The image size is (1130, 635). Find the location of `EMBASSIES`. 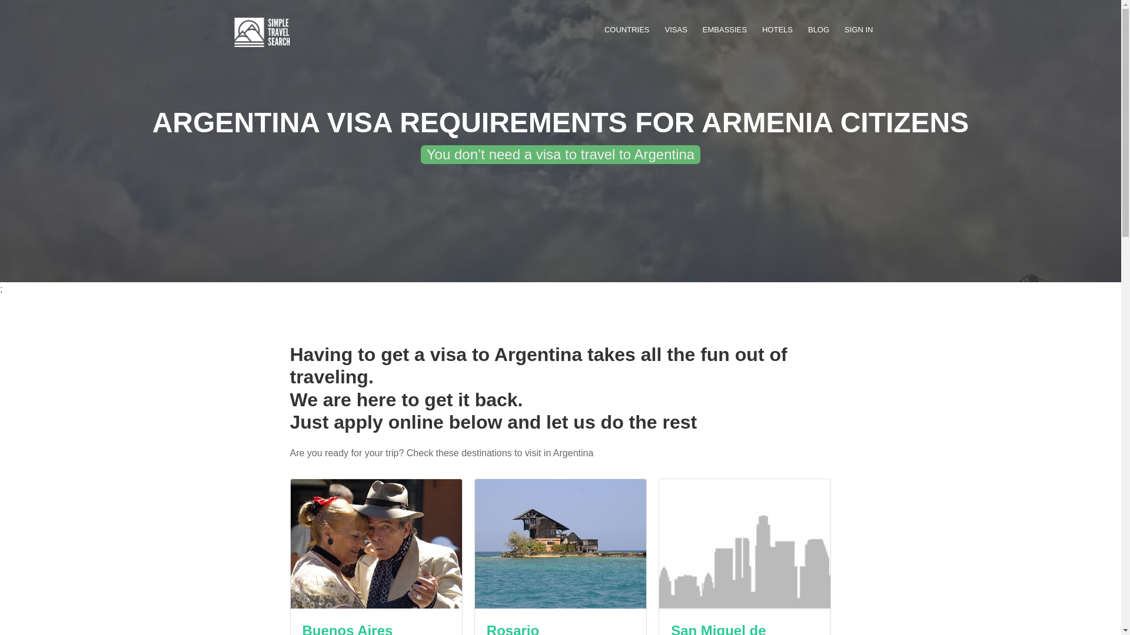

EMBASSIES is located at coordinates (724, 33).